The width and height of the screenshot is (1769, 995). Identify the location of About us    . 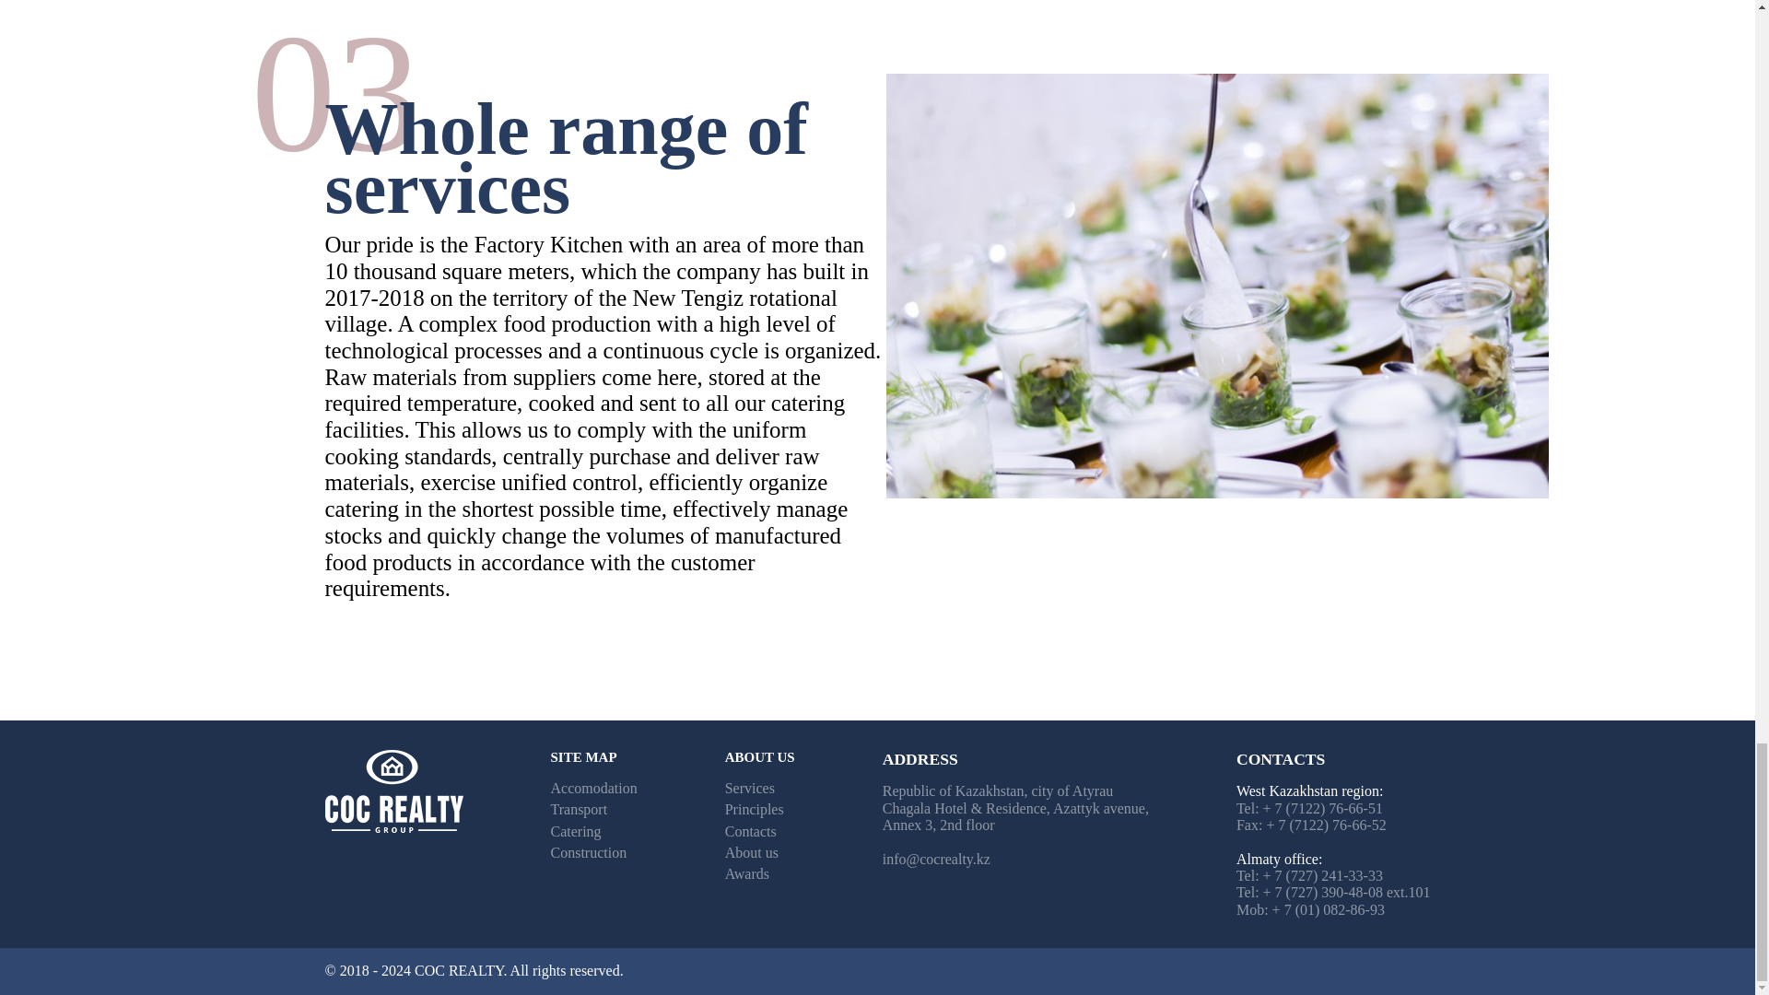
(752, 852).